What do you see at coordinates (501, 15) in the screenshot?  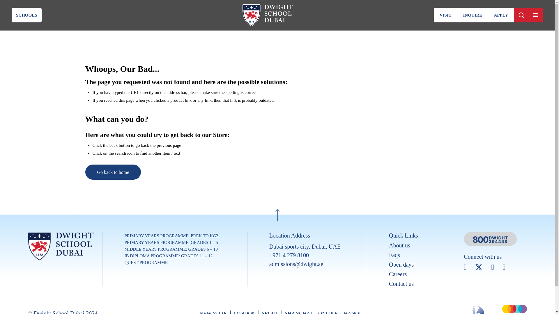 I see `APPLY` at bounding box center [501, 15].